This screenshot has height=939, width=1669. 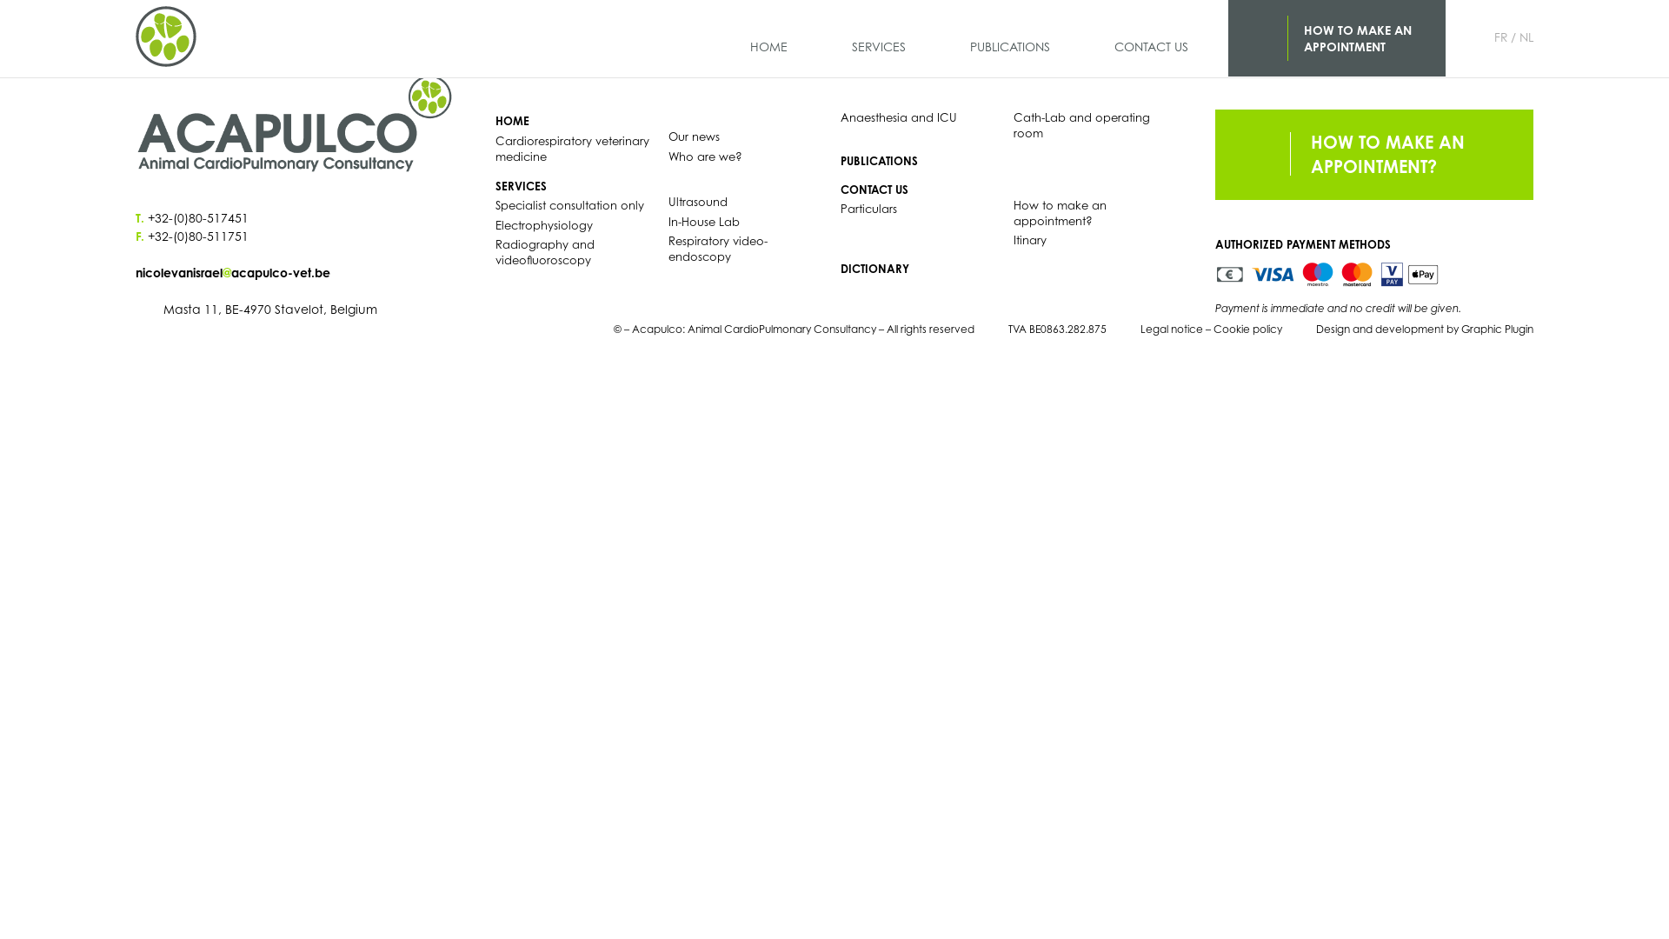 I want to click on HOW TO MAKE AN APPOINTMENT, so click(x=1337, y=38).